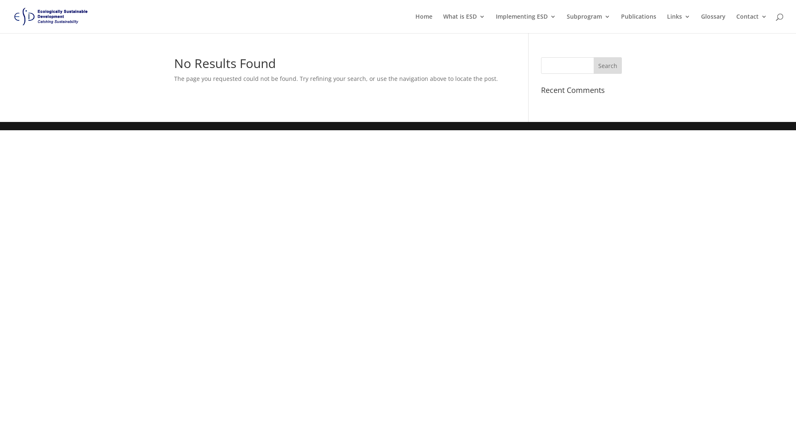  I want to click on Home, so click(424, 23).